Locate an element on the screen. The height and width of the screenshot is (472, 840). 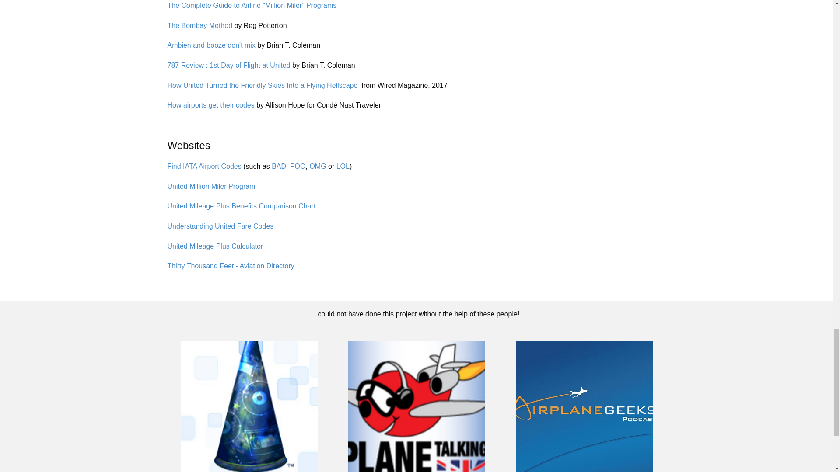
Find IATA Airport Codes is located at coordinates (204, 167).